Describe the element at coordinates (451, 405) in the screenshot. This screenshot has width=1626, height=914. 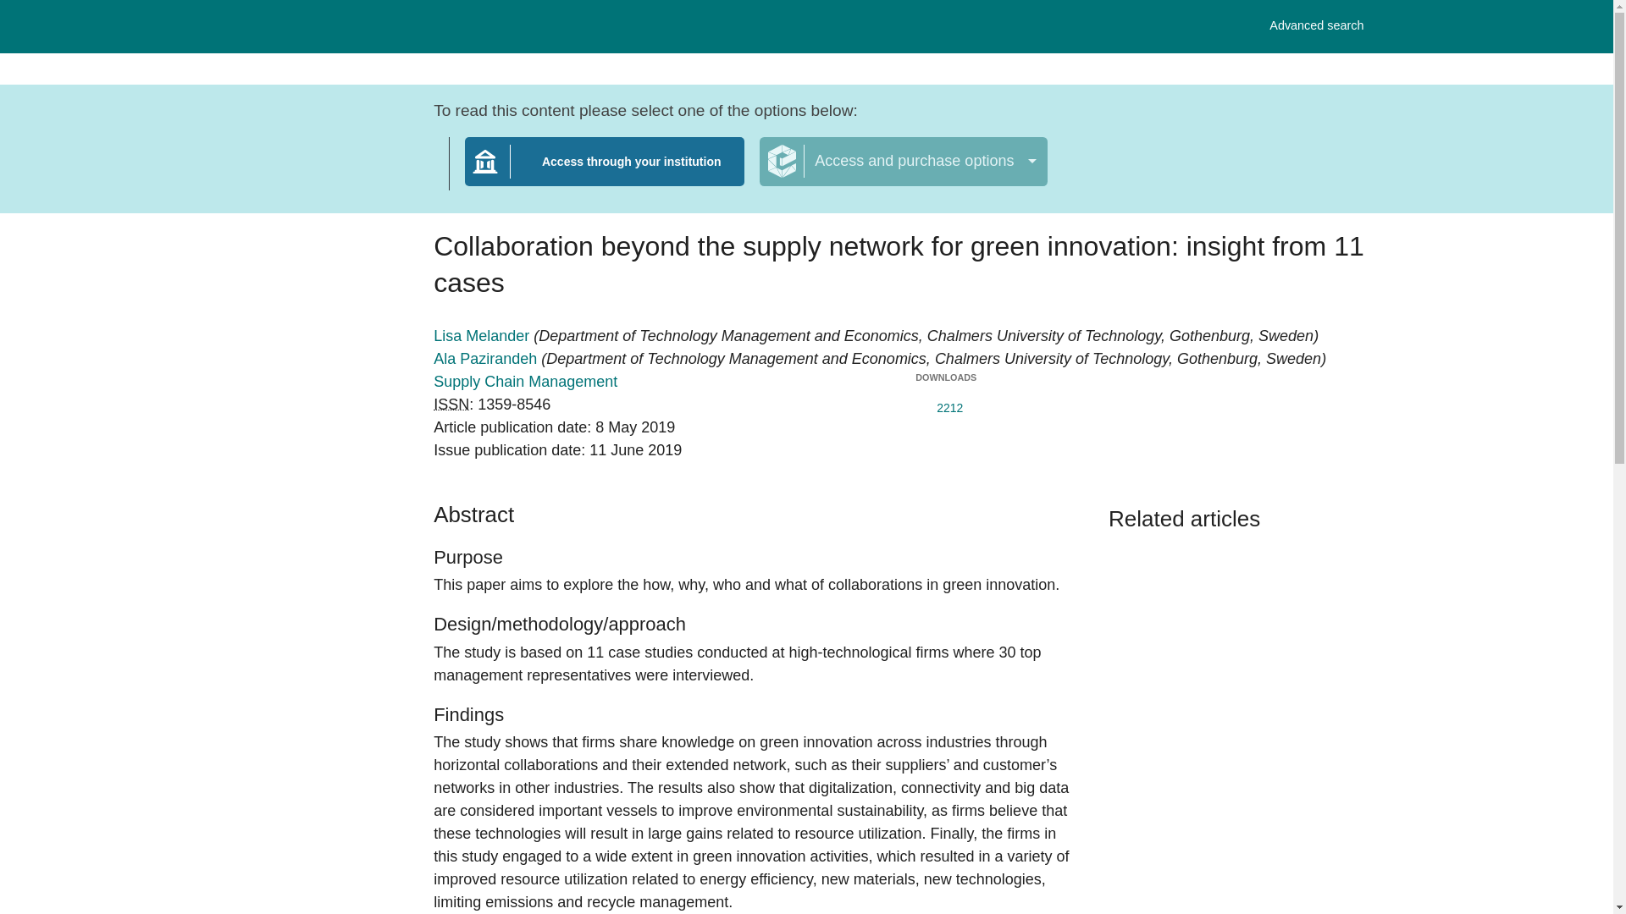
I see `Access and purchase options` at that location.